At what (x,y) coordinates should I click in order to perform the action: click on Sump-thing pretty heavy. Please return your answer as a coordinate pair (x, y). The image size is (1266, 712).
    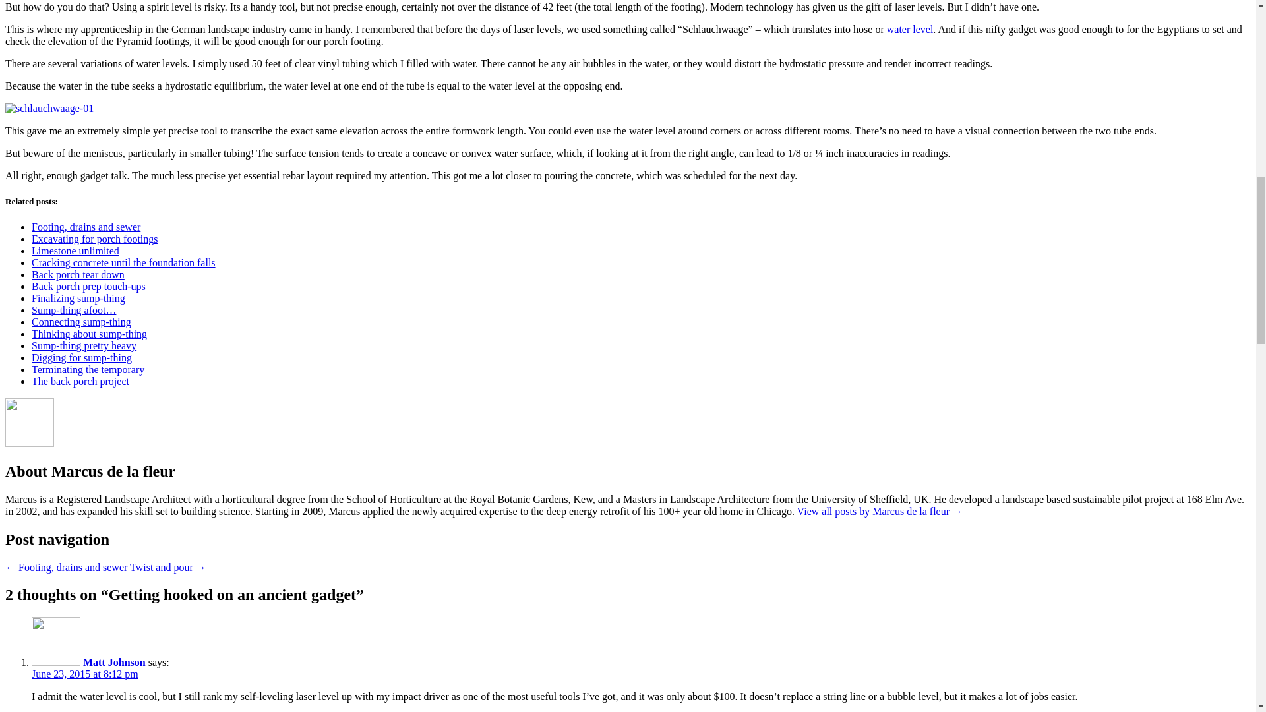
    Looking at the image, I should click on (84, 345).